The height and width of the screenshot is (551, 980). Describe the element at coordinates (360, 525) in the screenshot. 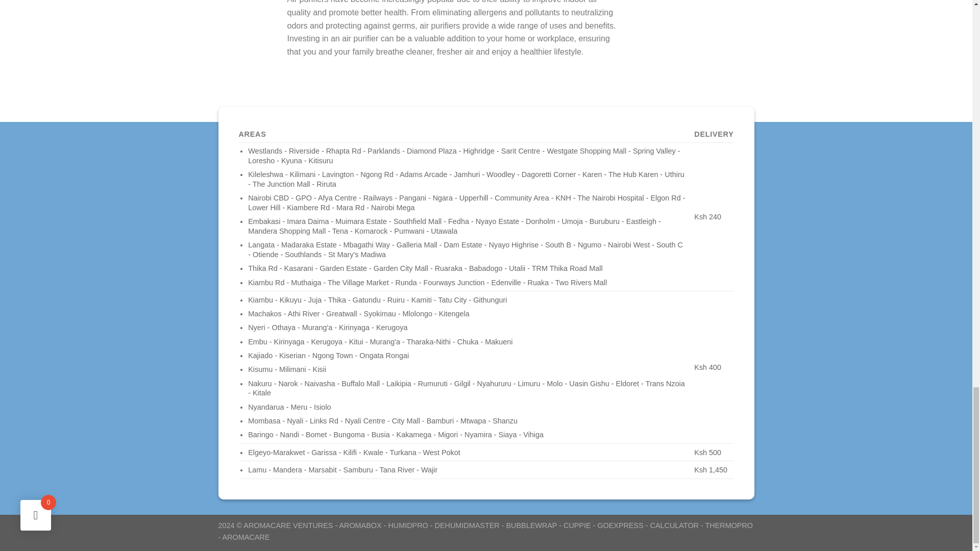

I see `AROMABOX` at that location.